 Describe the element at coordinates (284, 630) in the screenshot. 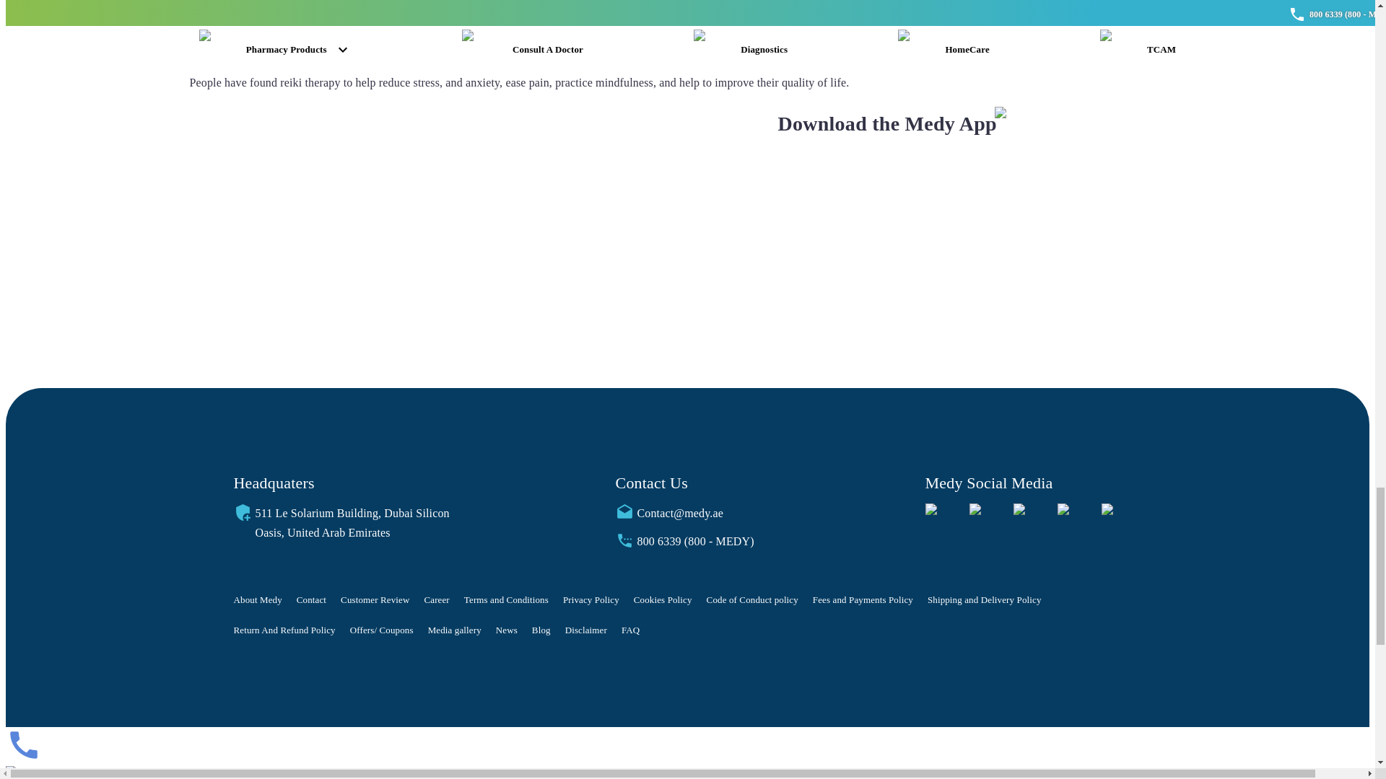

I see `Return And Refund Policy` at that location.